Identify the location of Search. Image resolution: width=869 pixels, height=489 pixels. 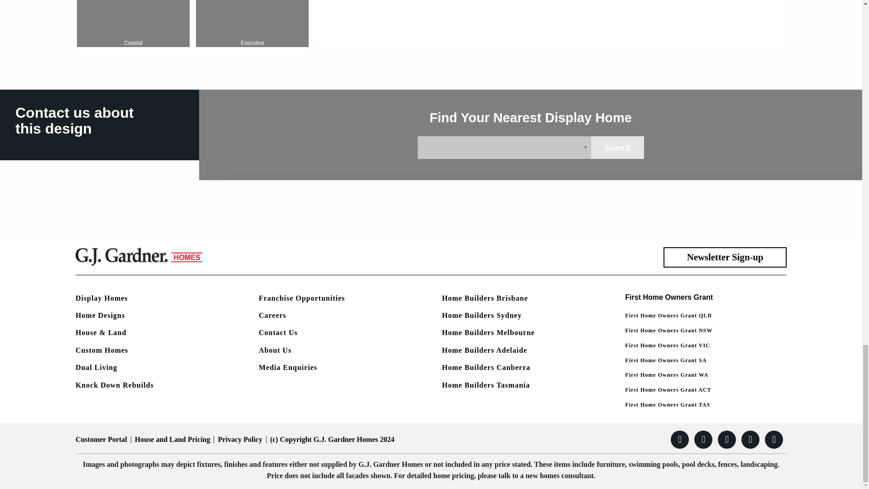
(193, 26).